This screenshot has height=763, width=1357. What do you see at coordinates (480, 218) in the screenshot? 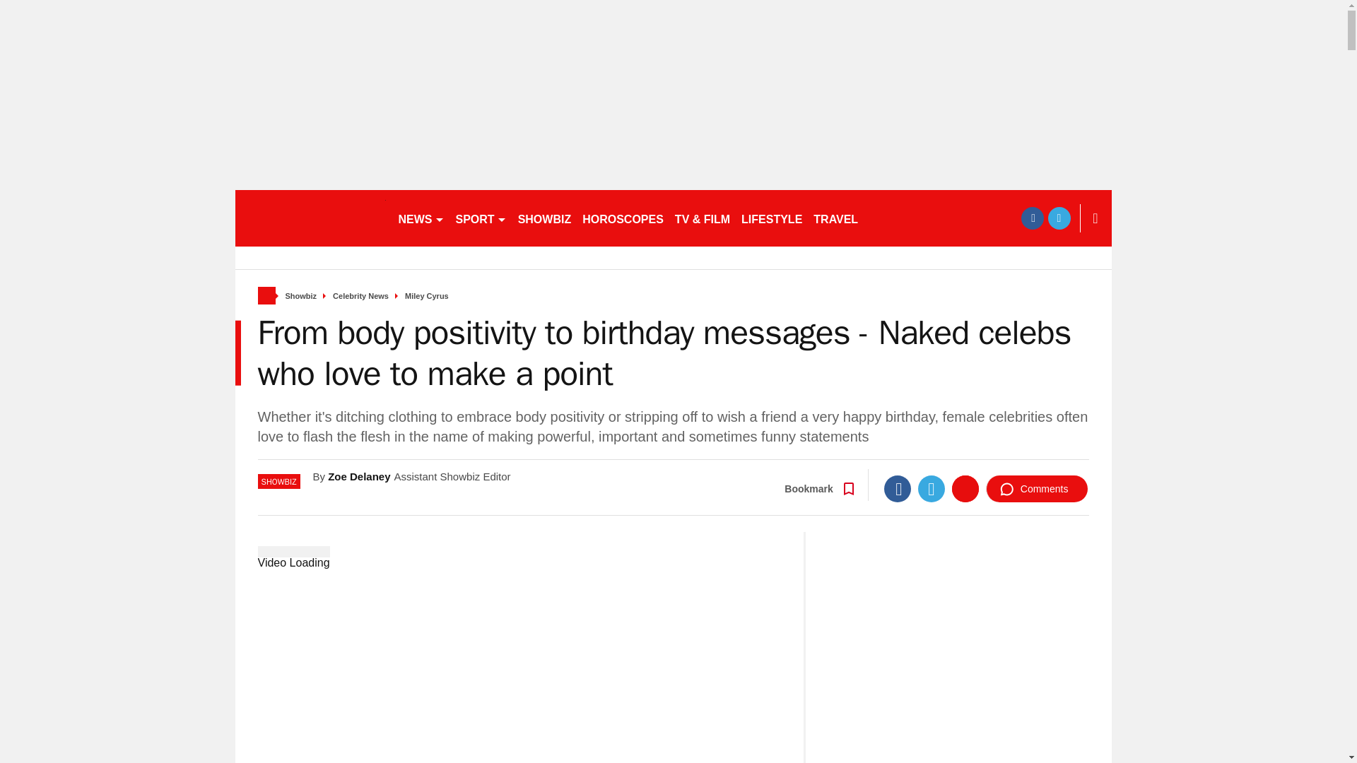
I see `SPORT` at bounding box center [480, 218].